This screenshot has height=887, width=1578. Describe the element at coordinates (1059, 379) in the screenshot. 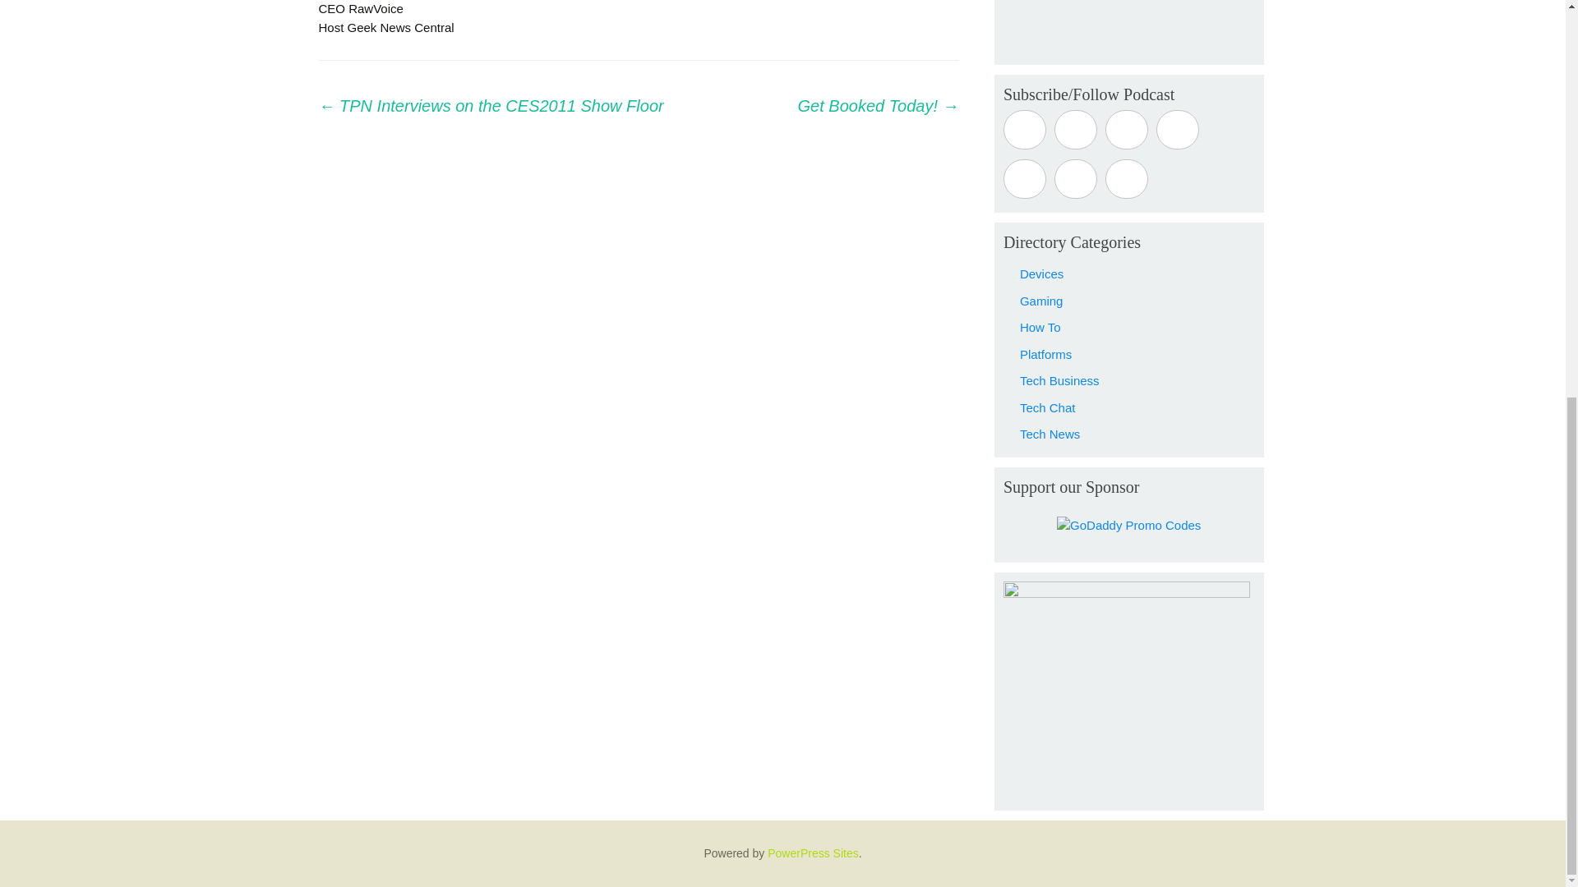

I see `Tech Business` at that location.